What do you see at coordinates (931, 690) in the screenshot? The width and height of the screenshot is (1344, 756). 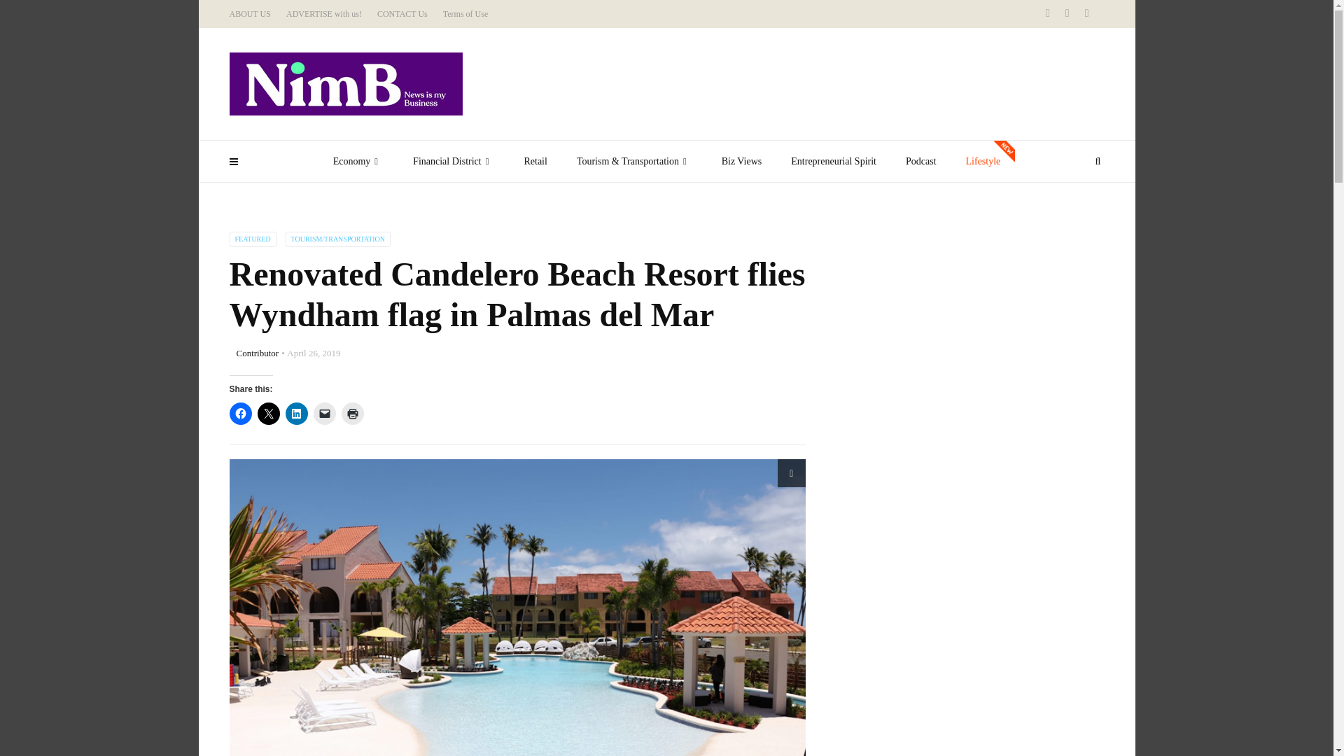 I see `3rd party ad content` at bounding box center [931, 690].